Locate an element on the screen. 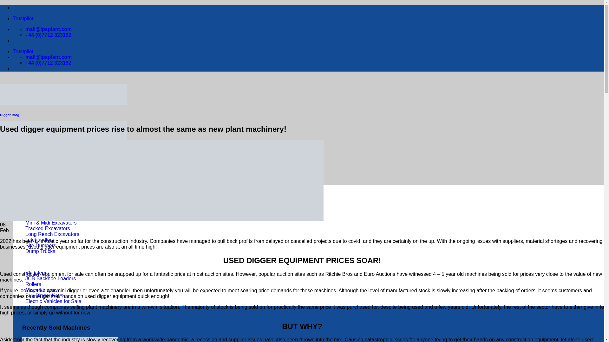  Skidsteers is located at coordinates (37, 273).